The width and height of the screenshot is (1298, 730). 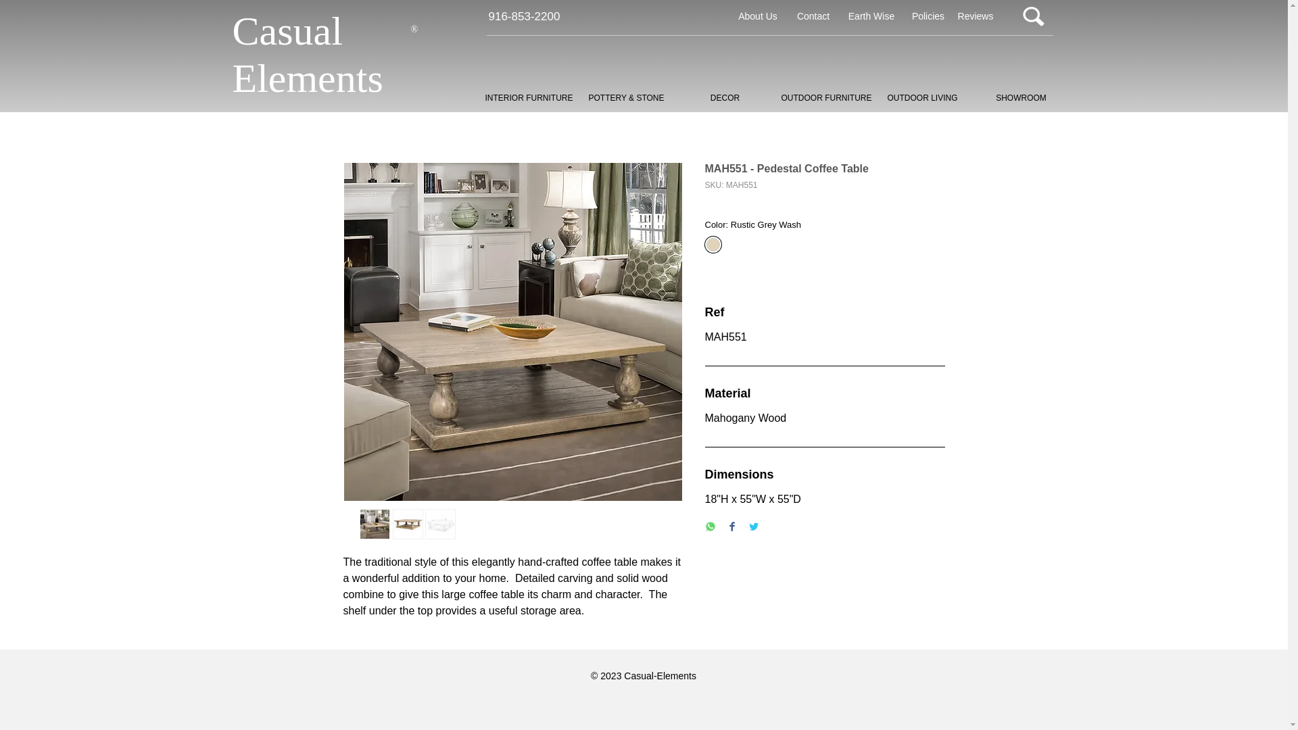 What do you see at coordinates (976, 16) in the screenshot?
I see `Reviews` at bounding box center [976, 16].